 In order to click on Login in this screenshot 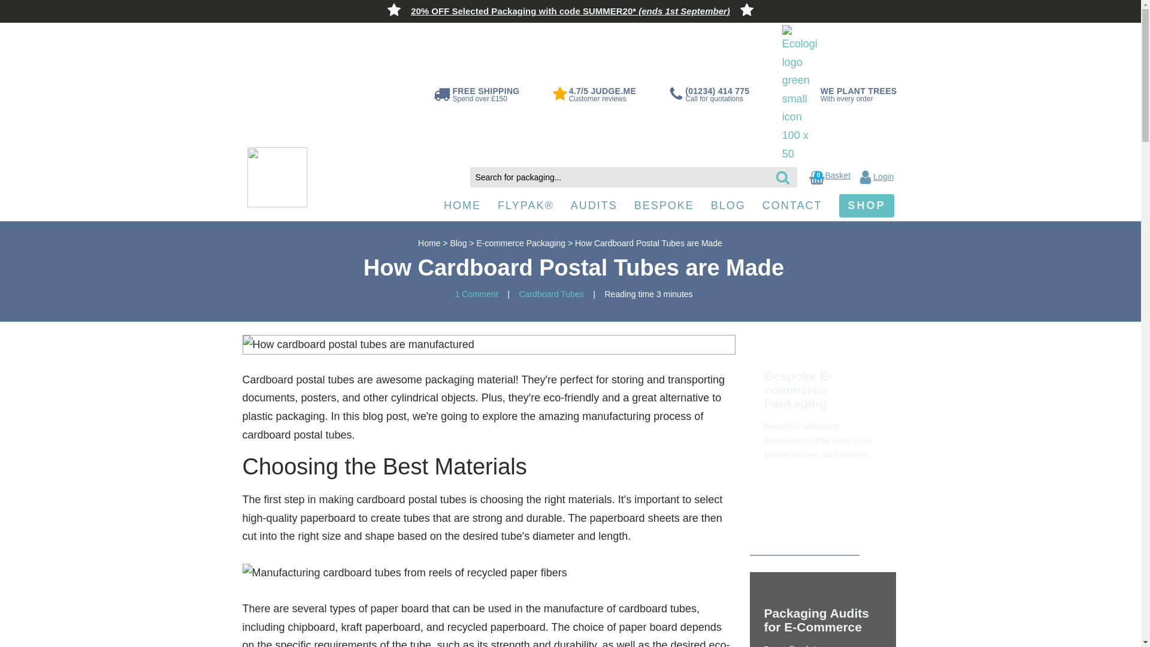, I will do `click(876, 177)`.